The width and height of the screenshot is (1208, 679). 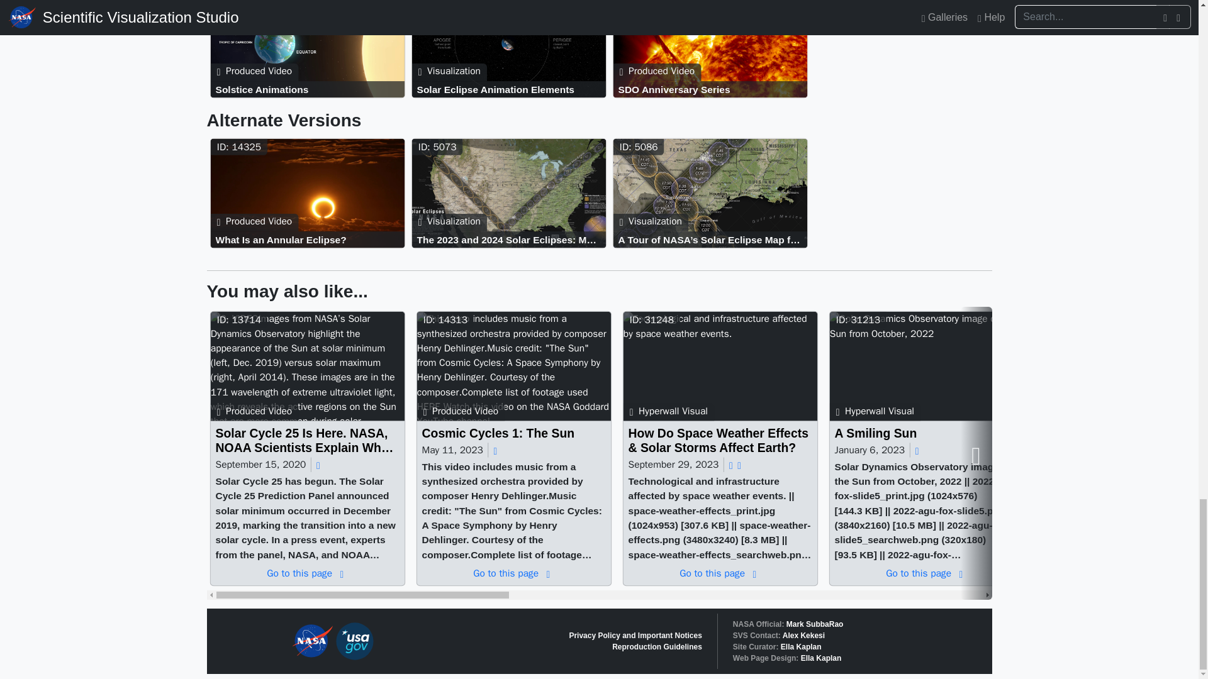 What do you see at coordinates (310, 239) in the screenshot?
I see `Go to this page` at bounding box center [310, 239].